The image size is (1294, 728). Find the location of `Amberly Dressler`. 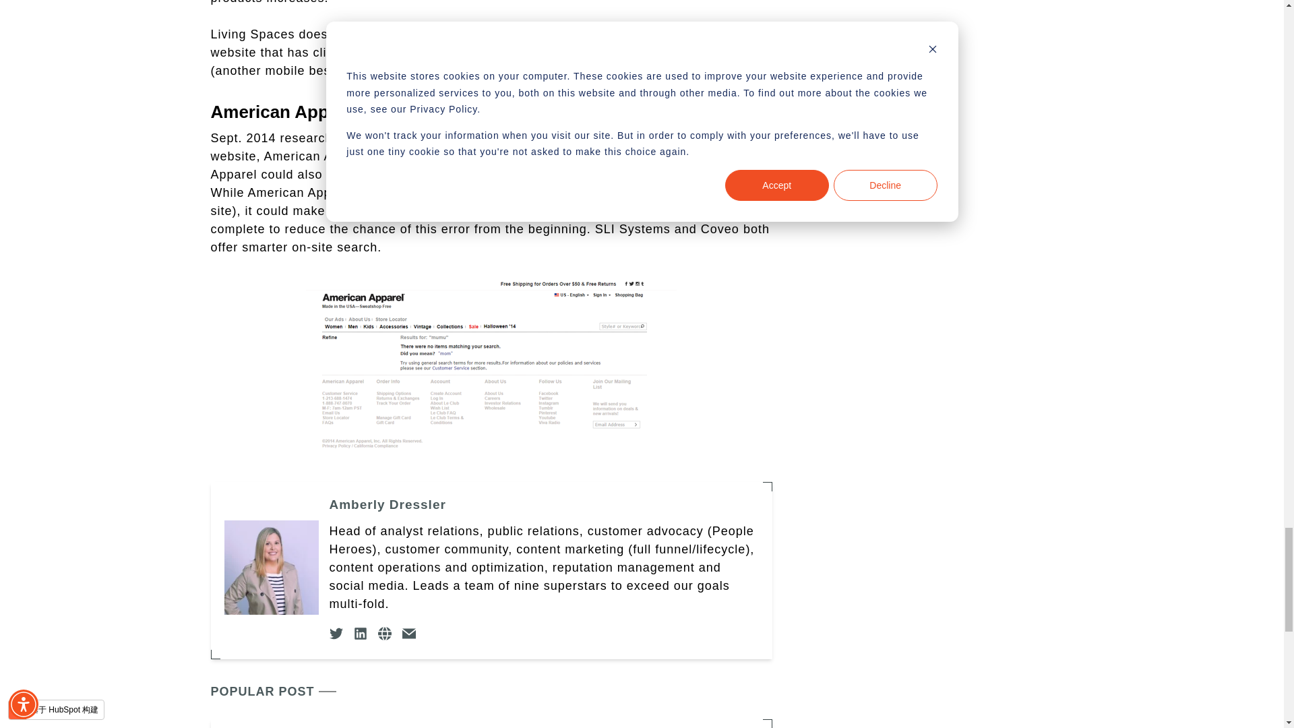

Amberly Dressler is located at coordinates (543, 504).